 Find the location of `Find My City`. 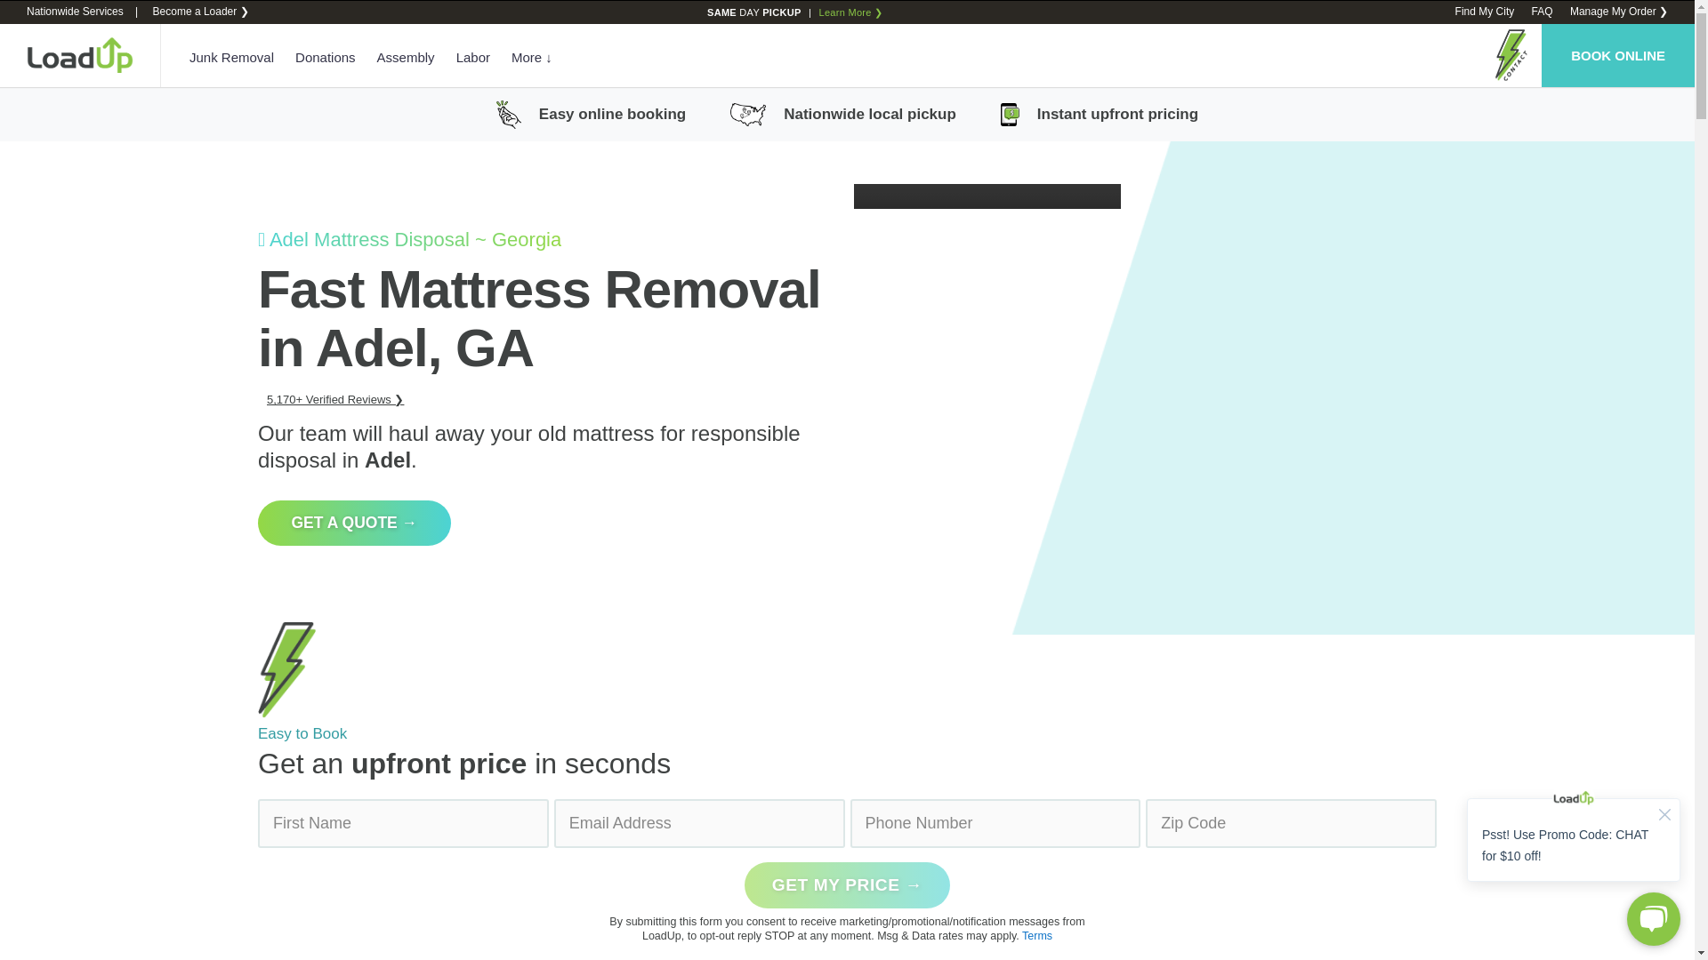

Find My City is located at coordinates (1485, 12).